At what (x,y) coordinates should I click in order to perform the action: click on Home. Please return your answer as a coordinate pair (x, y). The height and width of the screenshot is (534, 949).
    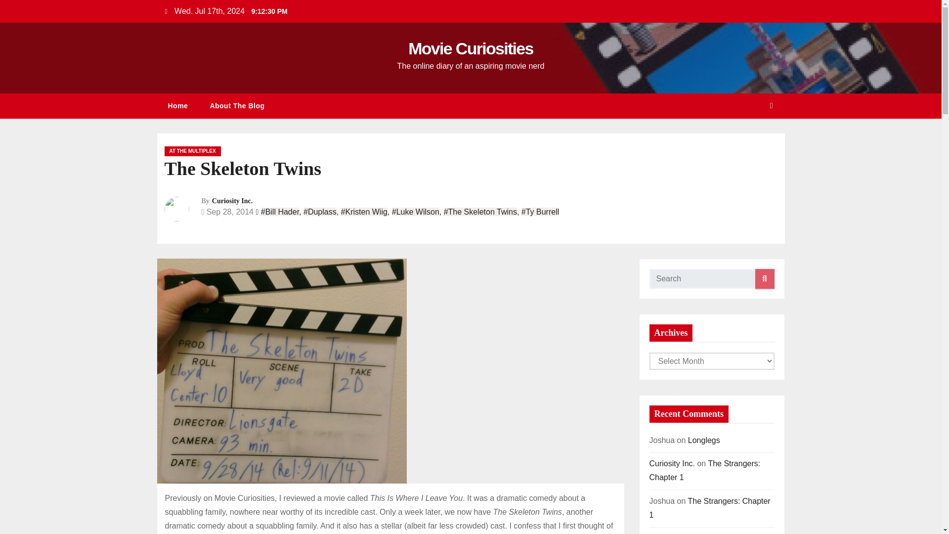
    Looking at the image, I should click on (178, 106).